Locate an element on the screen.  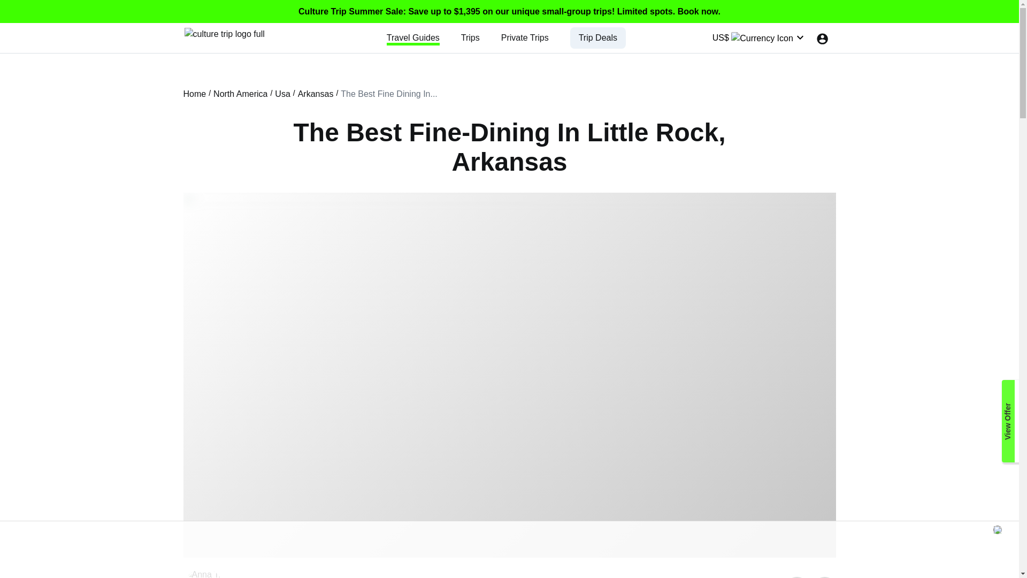
Home is located at coordinates (194, 94).